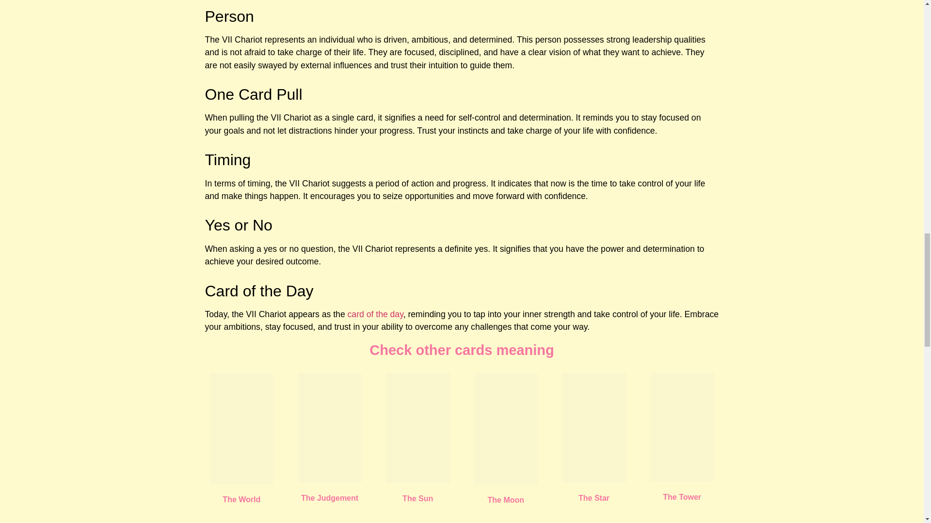  Describe the element at coordinates (375, 314) in the screenshot. I see `card of the day` at that location.